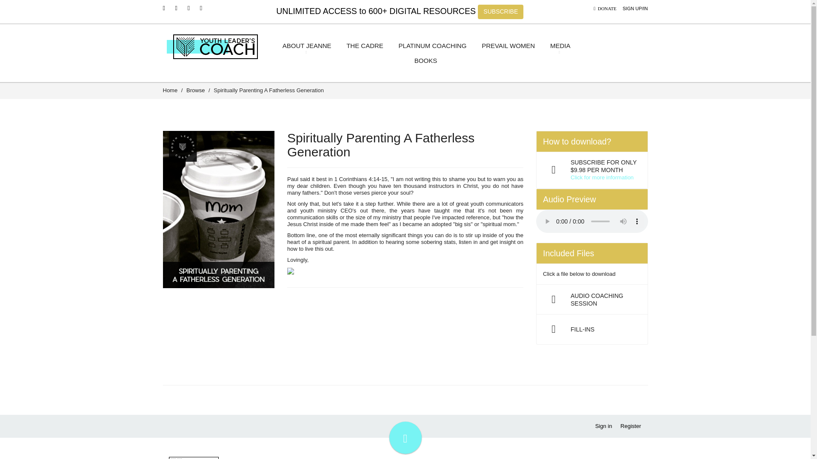  Describe the element at coordinates (592, 299) in the screenshot. I see `AUDIO COACHING SESSION` at that location.